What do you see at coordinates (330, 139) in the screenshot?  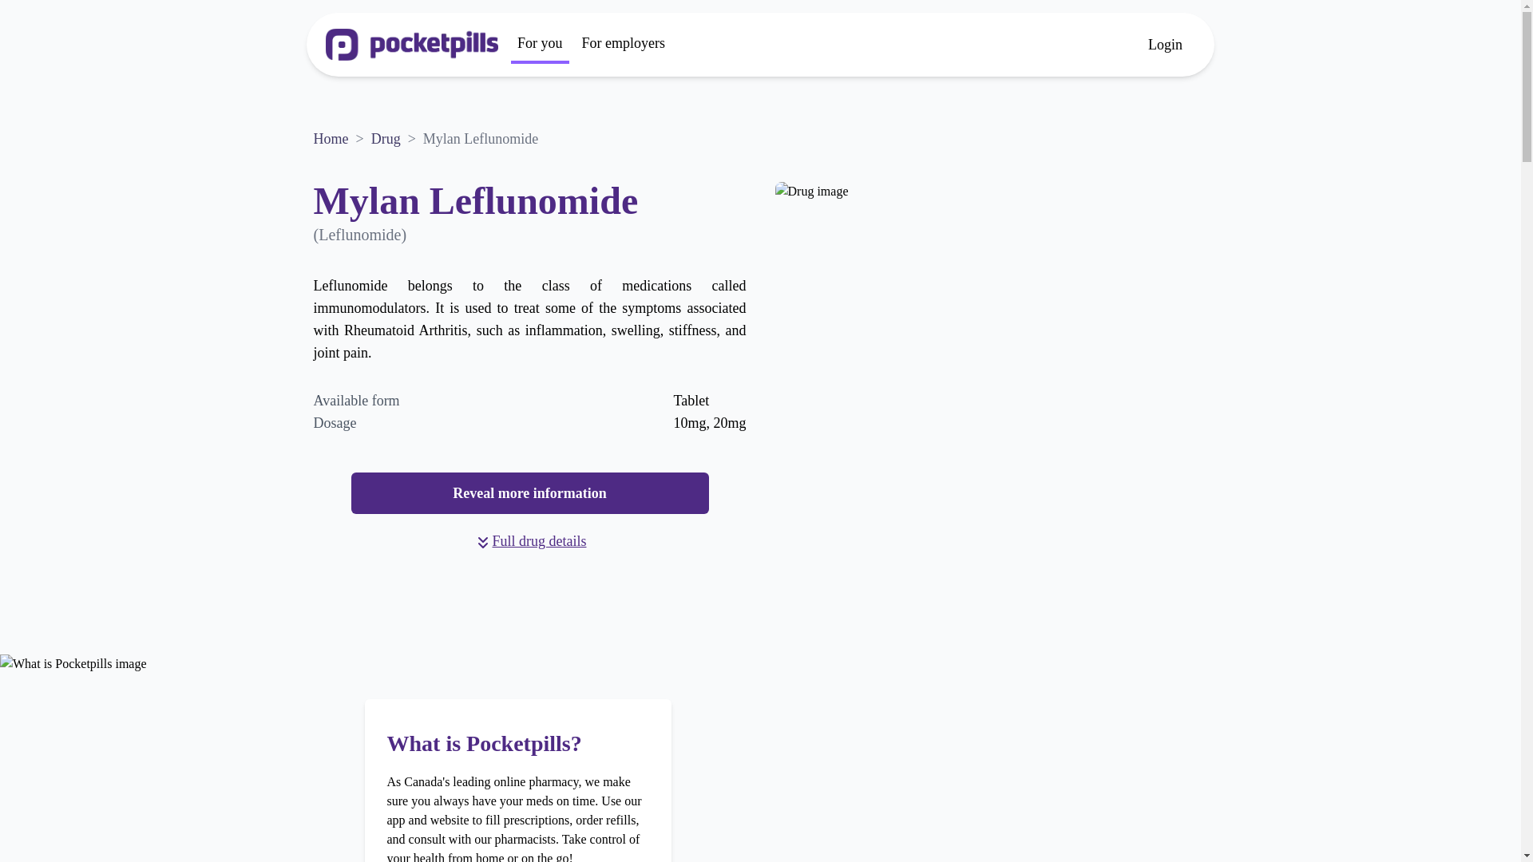 I see `Home` at bounding box center [330, 139].